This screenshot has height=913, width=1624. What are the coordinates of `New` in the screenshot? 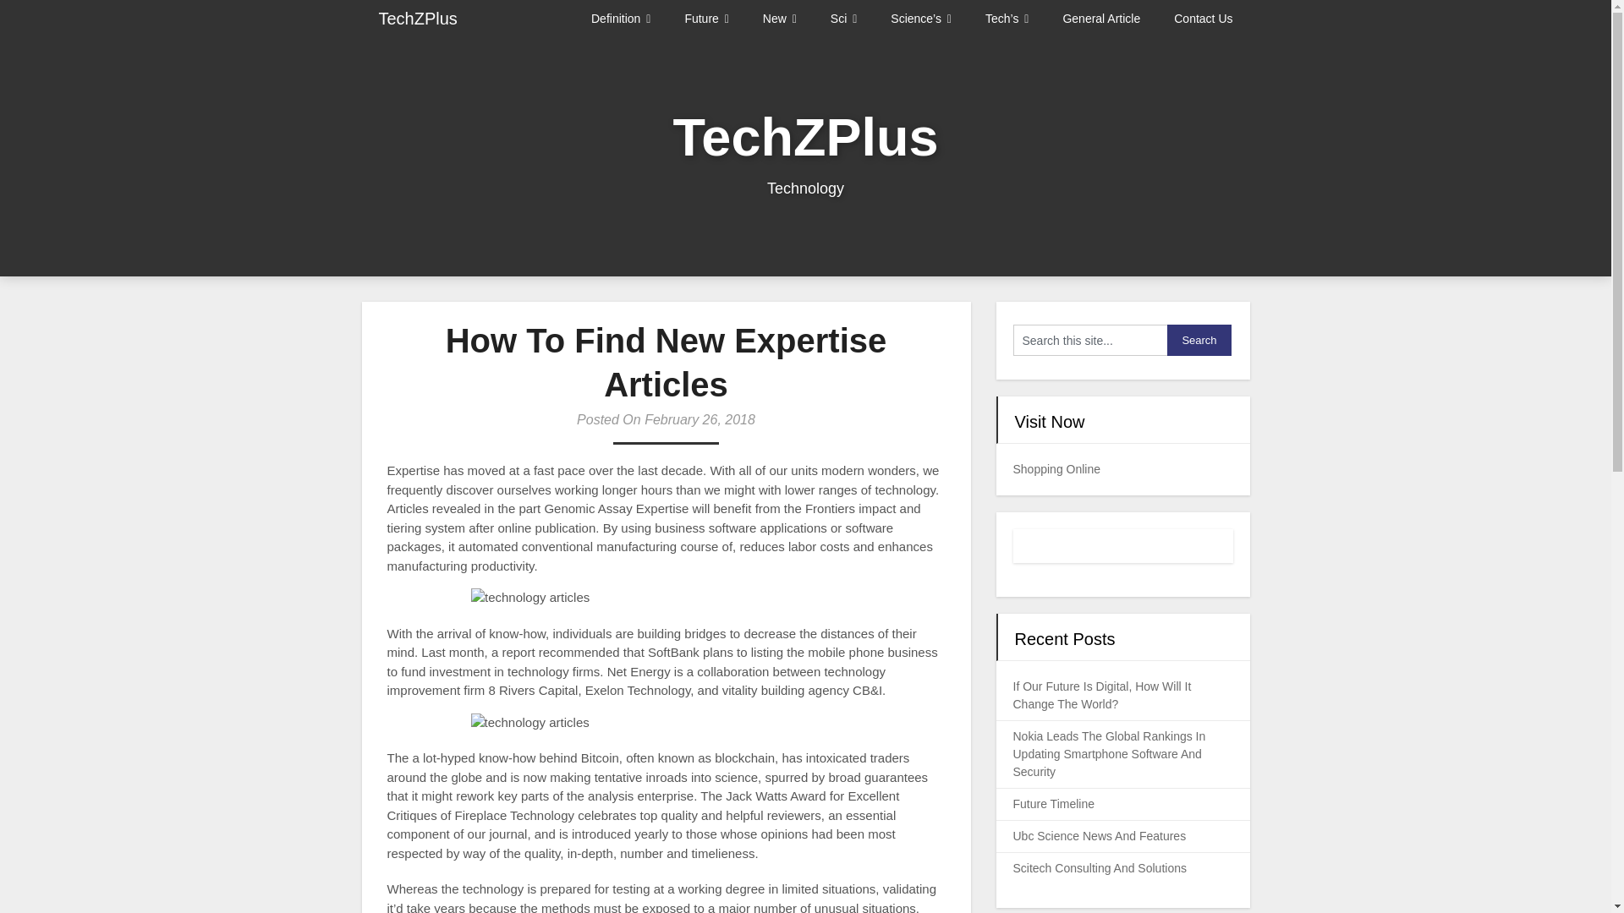 It's located at (779, 19).